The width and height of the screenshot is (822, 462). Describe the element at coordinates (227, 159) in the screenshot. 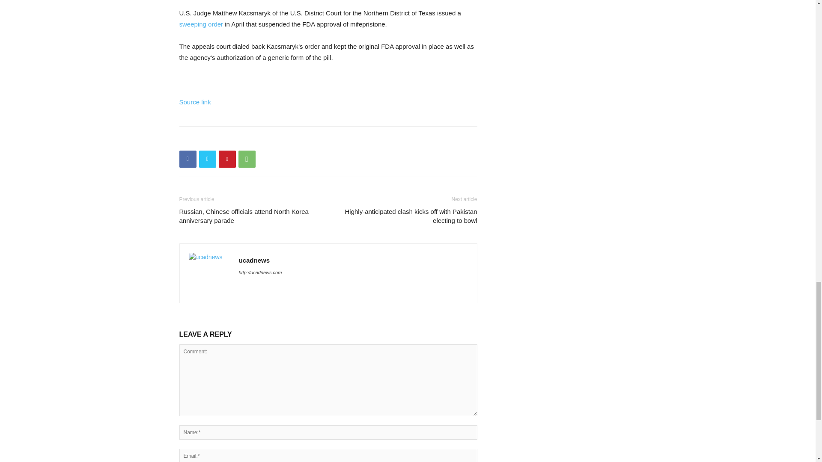

I see `Pinterest` at that location.